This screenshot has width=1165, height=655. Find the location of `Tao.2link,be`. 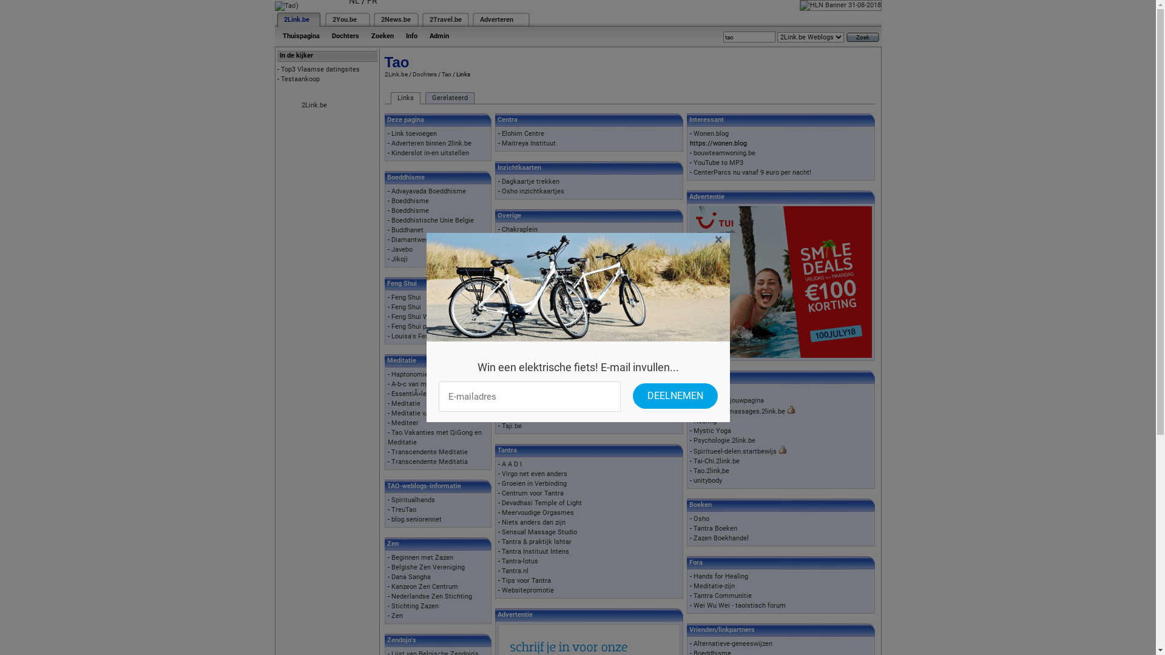

Tao.2link,be is located at coordinates (711, 471).